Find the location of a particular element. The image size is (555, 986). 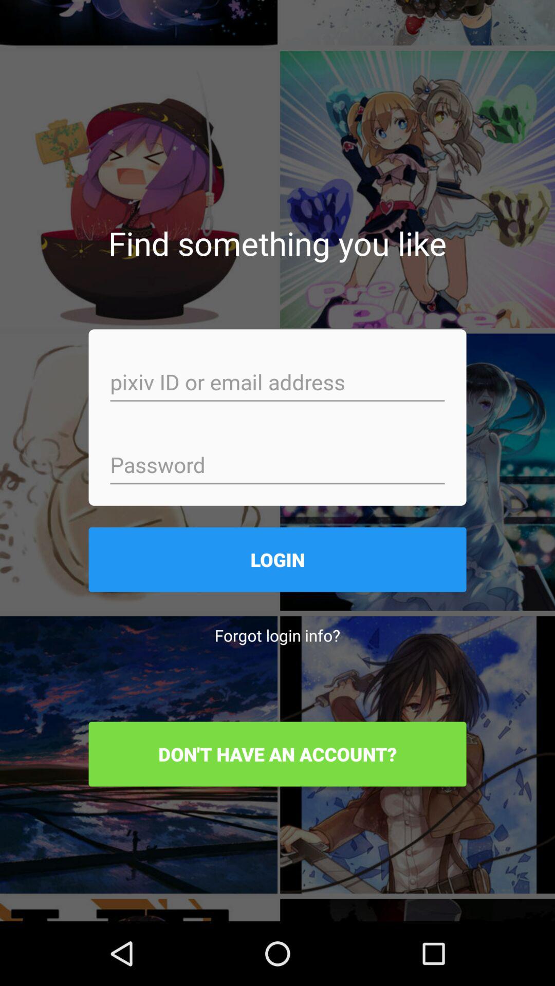

click item below forgot login info? item is located at coordinates (277, 754).